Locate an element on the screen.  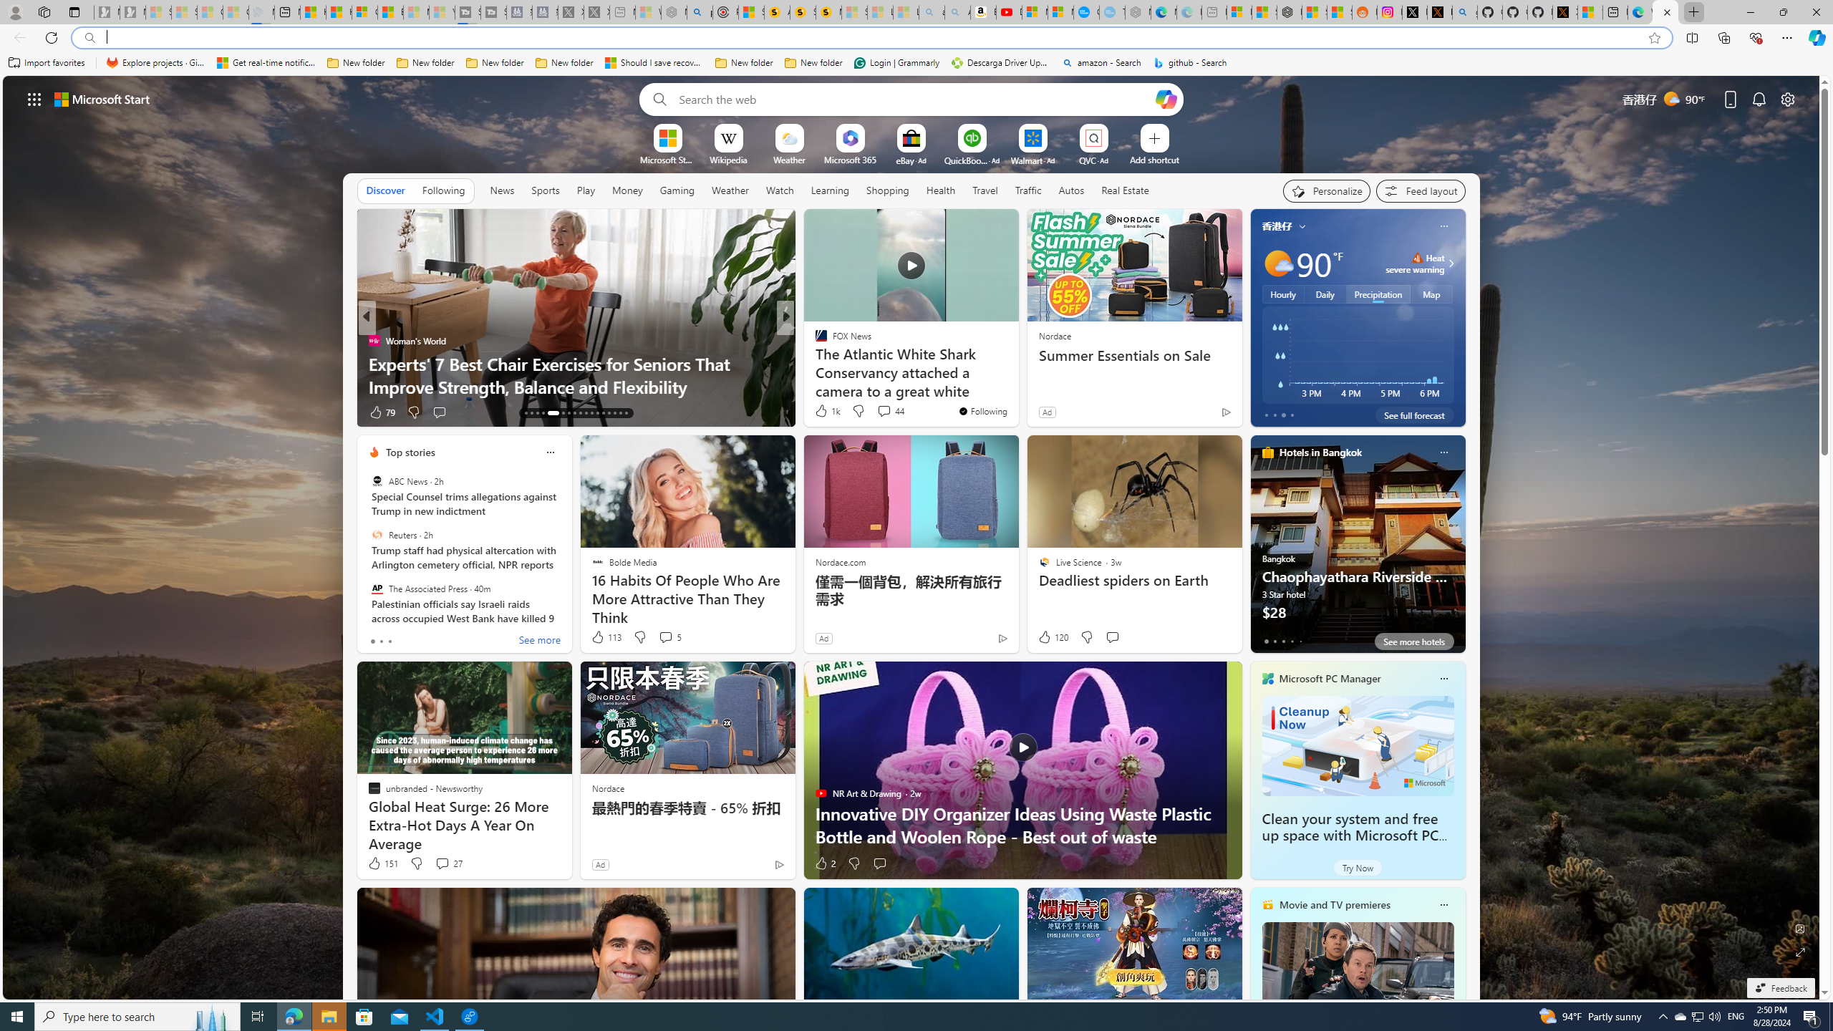
More options is located at coordinates (1443, 905).